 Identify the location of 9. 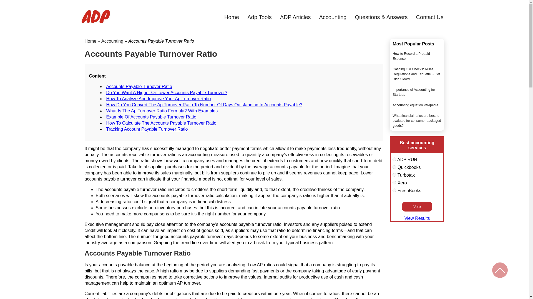
(394, 183).